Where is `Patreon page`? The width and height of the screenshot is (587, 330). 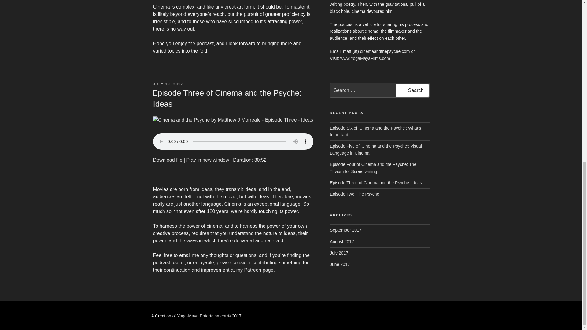
Patreon page is located at coordinates (259, 270).